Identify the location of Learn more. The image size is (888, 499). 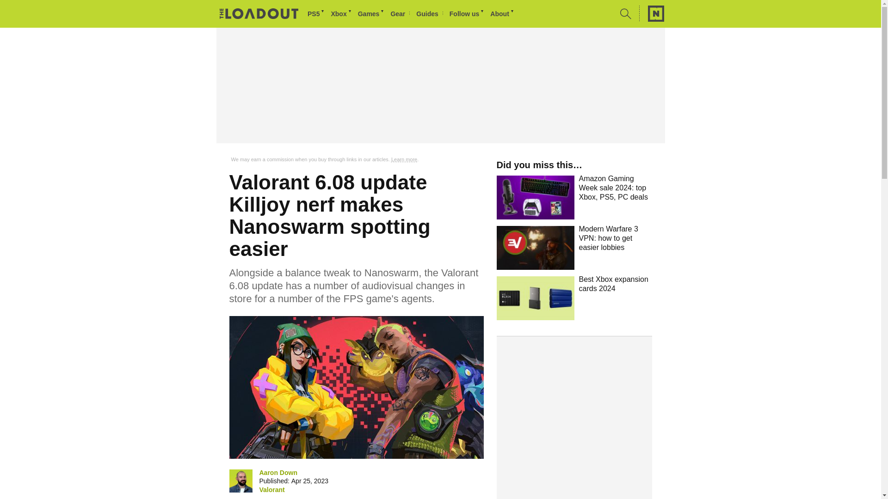
(404, 159).